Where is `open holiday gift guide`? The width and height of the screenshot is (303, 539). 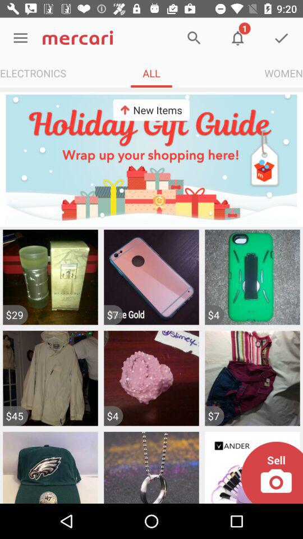 open holiday gift guide is located at coordinates (151, 159).